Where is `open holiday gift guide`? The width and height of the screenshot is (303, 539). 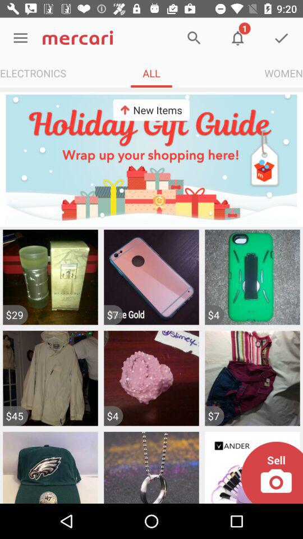 open holiday gift guide is located at coordinates (151, 159).